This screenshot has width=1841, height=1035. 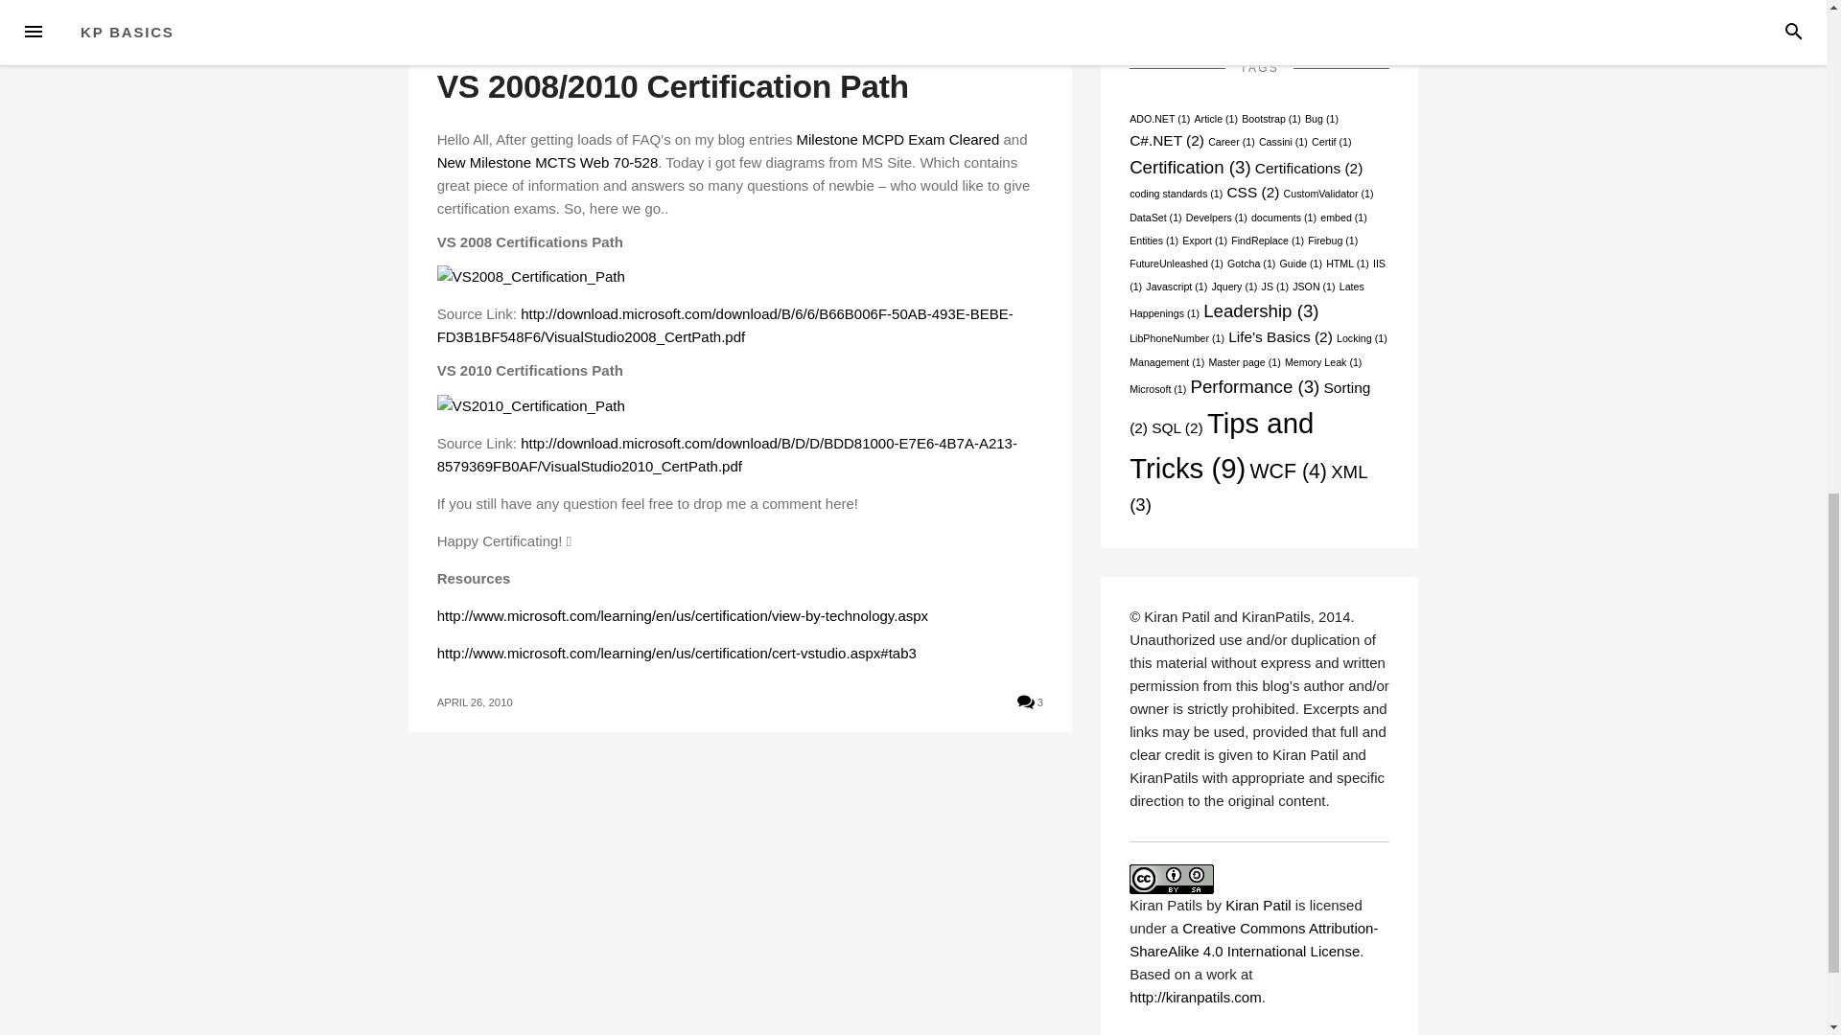 I want to click on New Milestone MCTS Web 70-528, so click(x=548, y=162).